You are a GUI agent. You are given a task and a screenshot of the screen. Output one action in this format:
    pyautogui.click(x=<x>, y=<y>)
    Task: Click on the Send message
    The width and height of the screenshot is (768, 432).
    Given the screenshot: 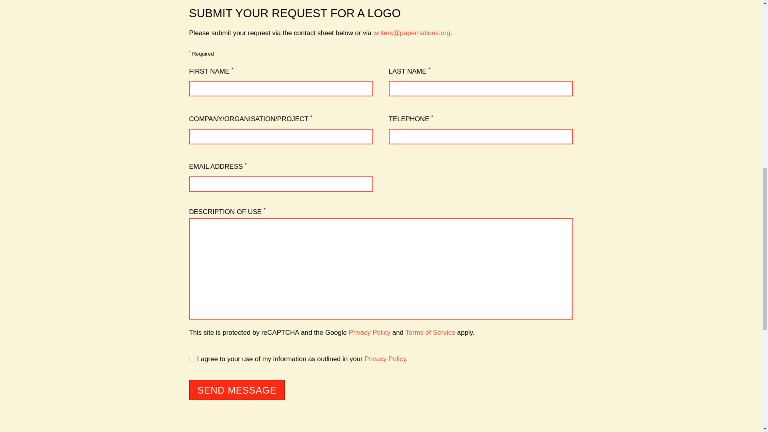 What is the action you would take?
    pyautogui.click(x=237, y=390)
    